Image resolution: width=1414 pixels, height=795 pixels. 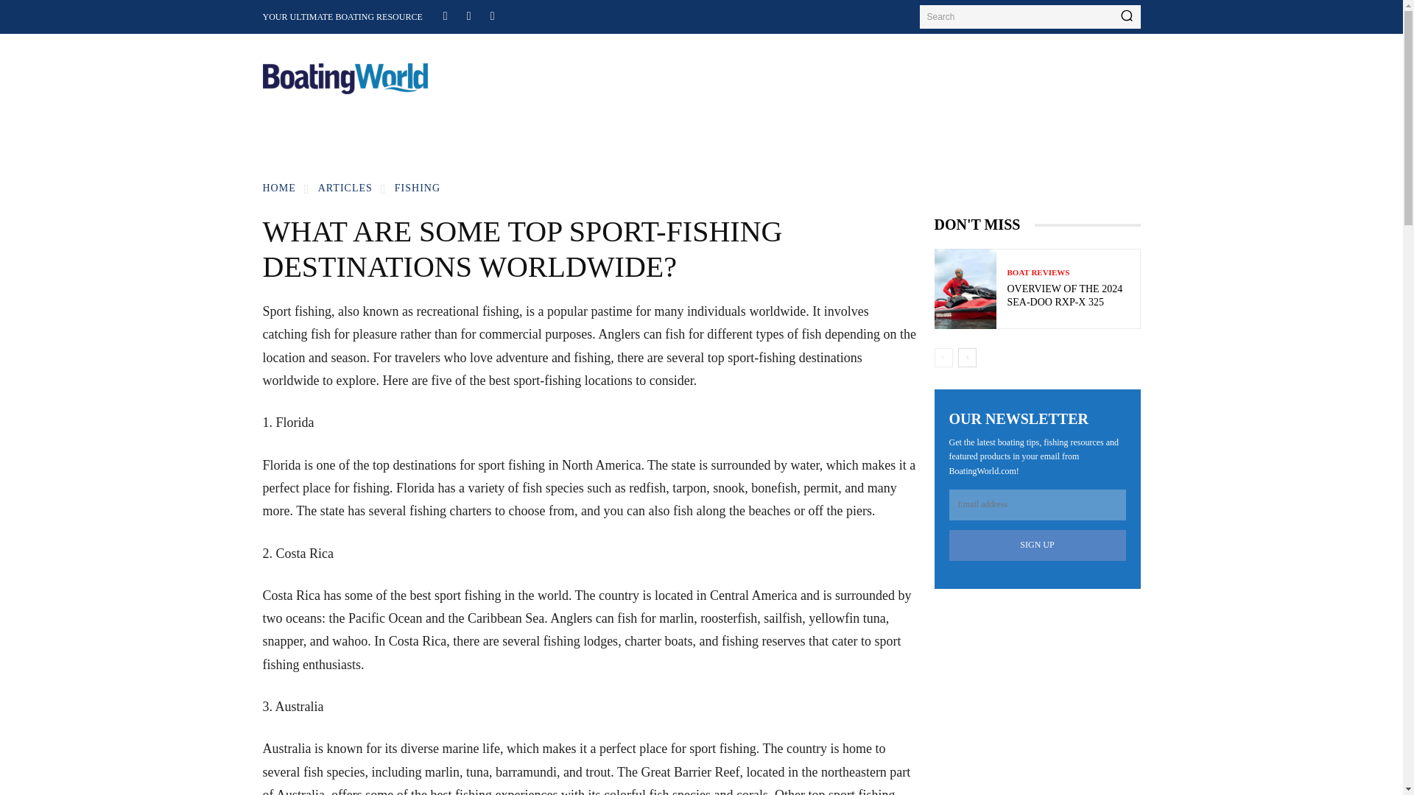 I want to click on BoatingWorld, so click(x=345, y=79).